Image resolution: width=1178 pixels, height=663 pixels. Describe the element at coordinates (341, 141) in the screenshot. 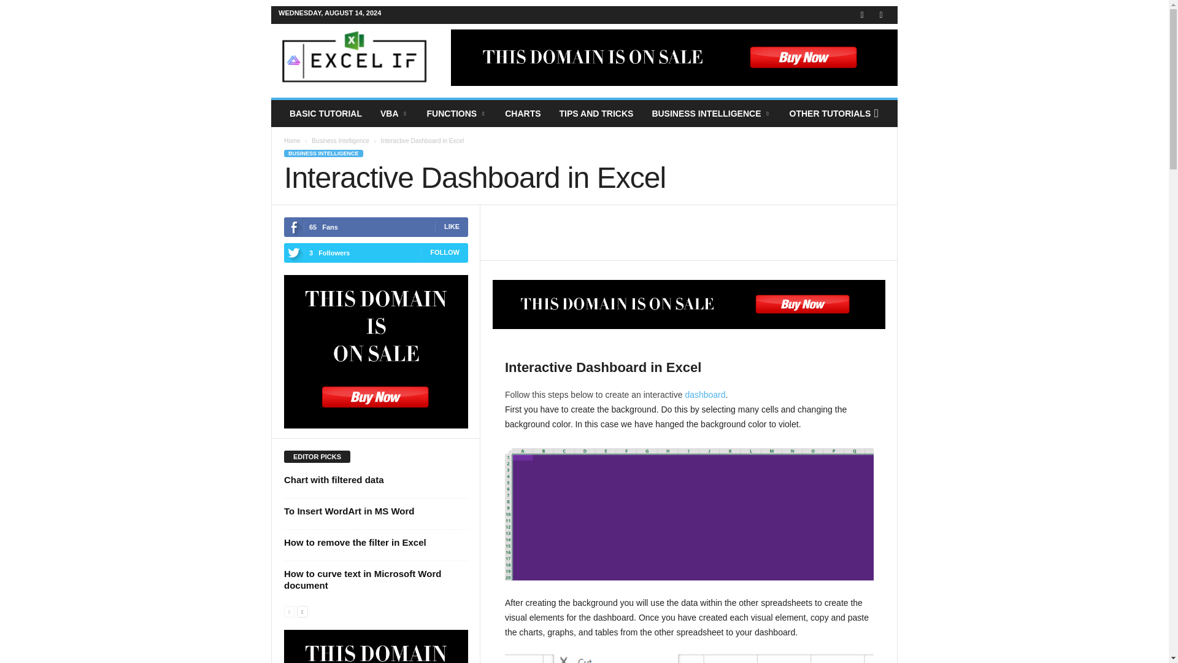

I see `View all posts in Business Intelligence` at that location.